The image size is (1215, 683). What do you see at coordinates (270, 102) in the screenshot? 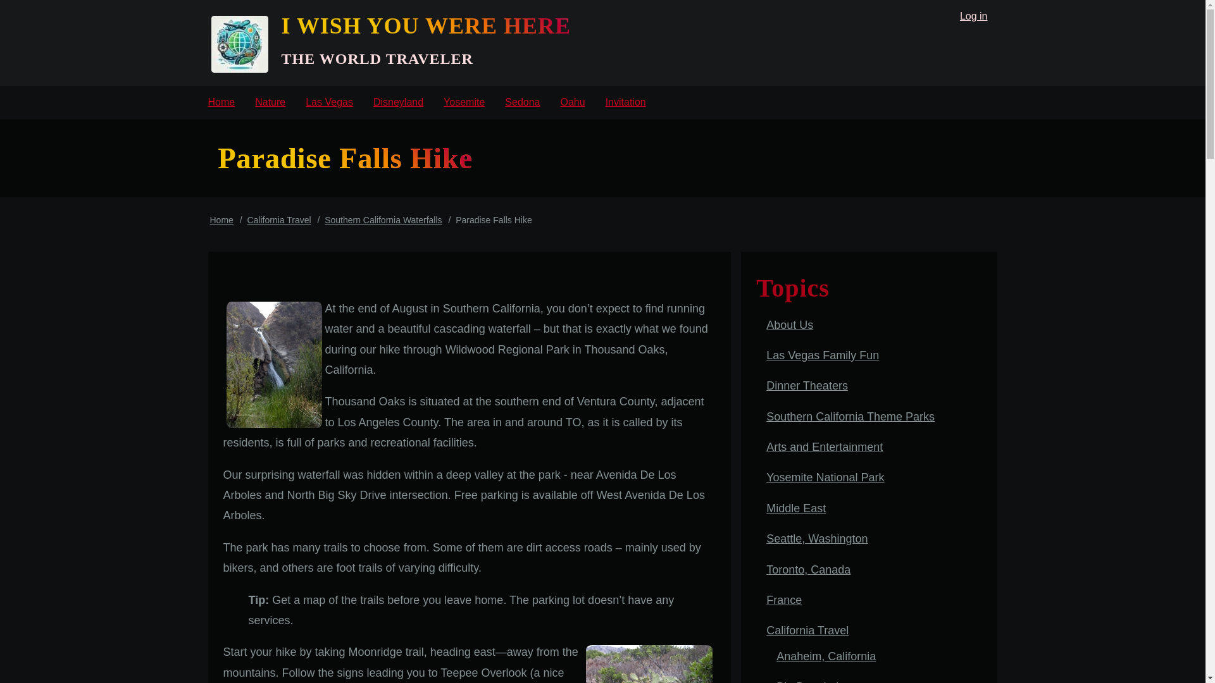
I see `Nature` at bounding box center [270, 102].